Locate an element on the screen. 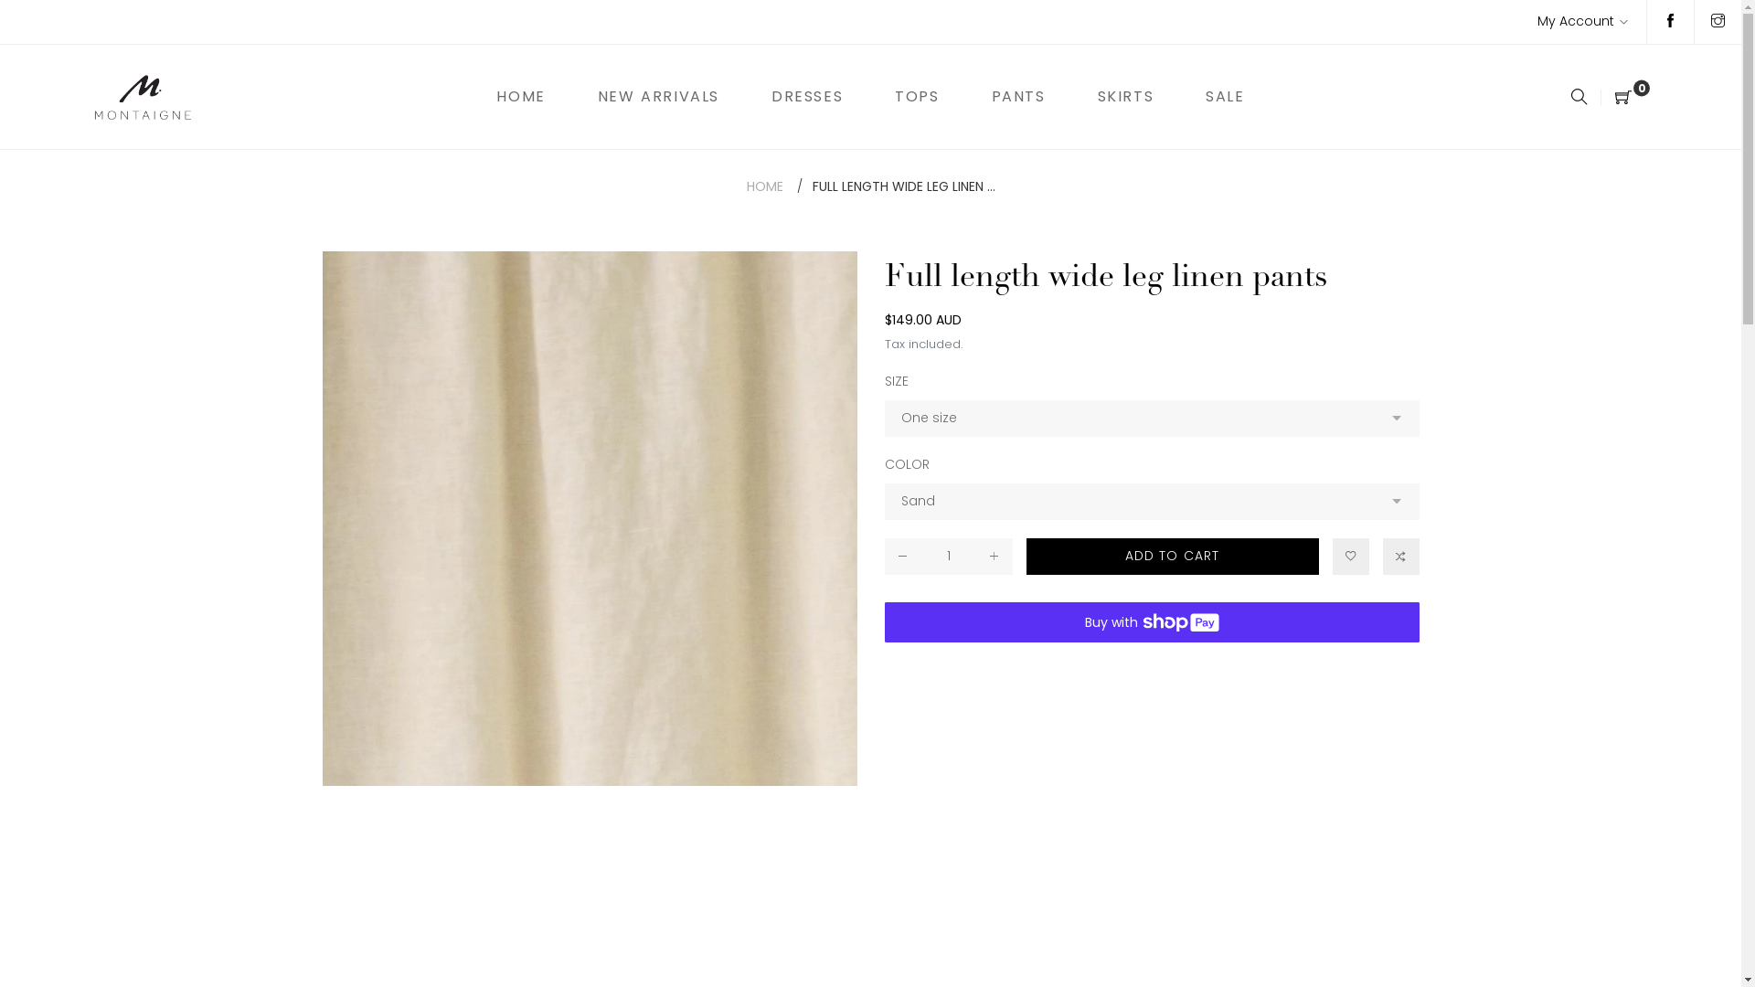 Image resolution: width=1755 pixels, height=987 pixels. ADD TO CART is located at coordinates (1172, 557).